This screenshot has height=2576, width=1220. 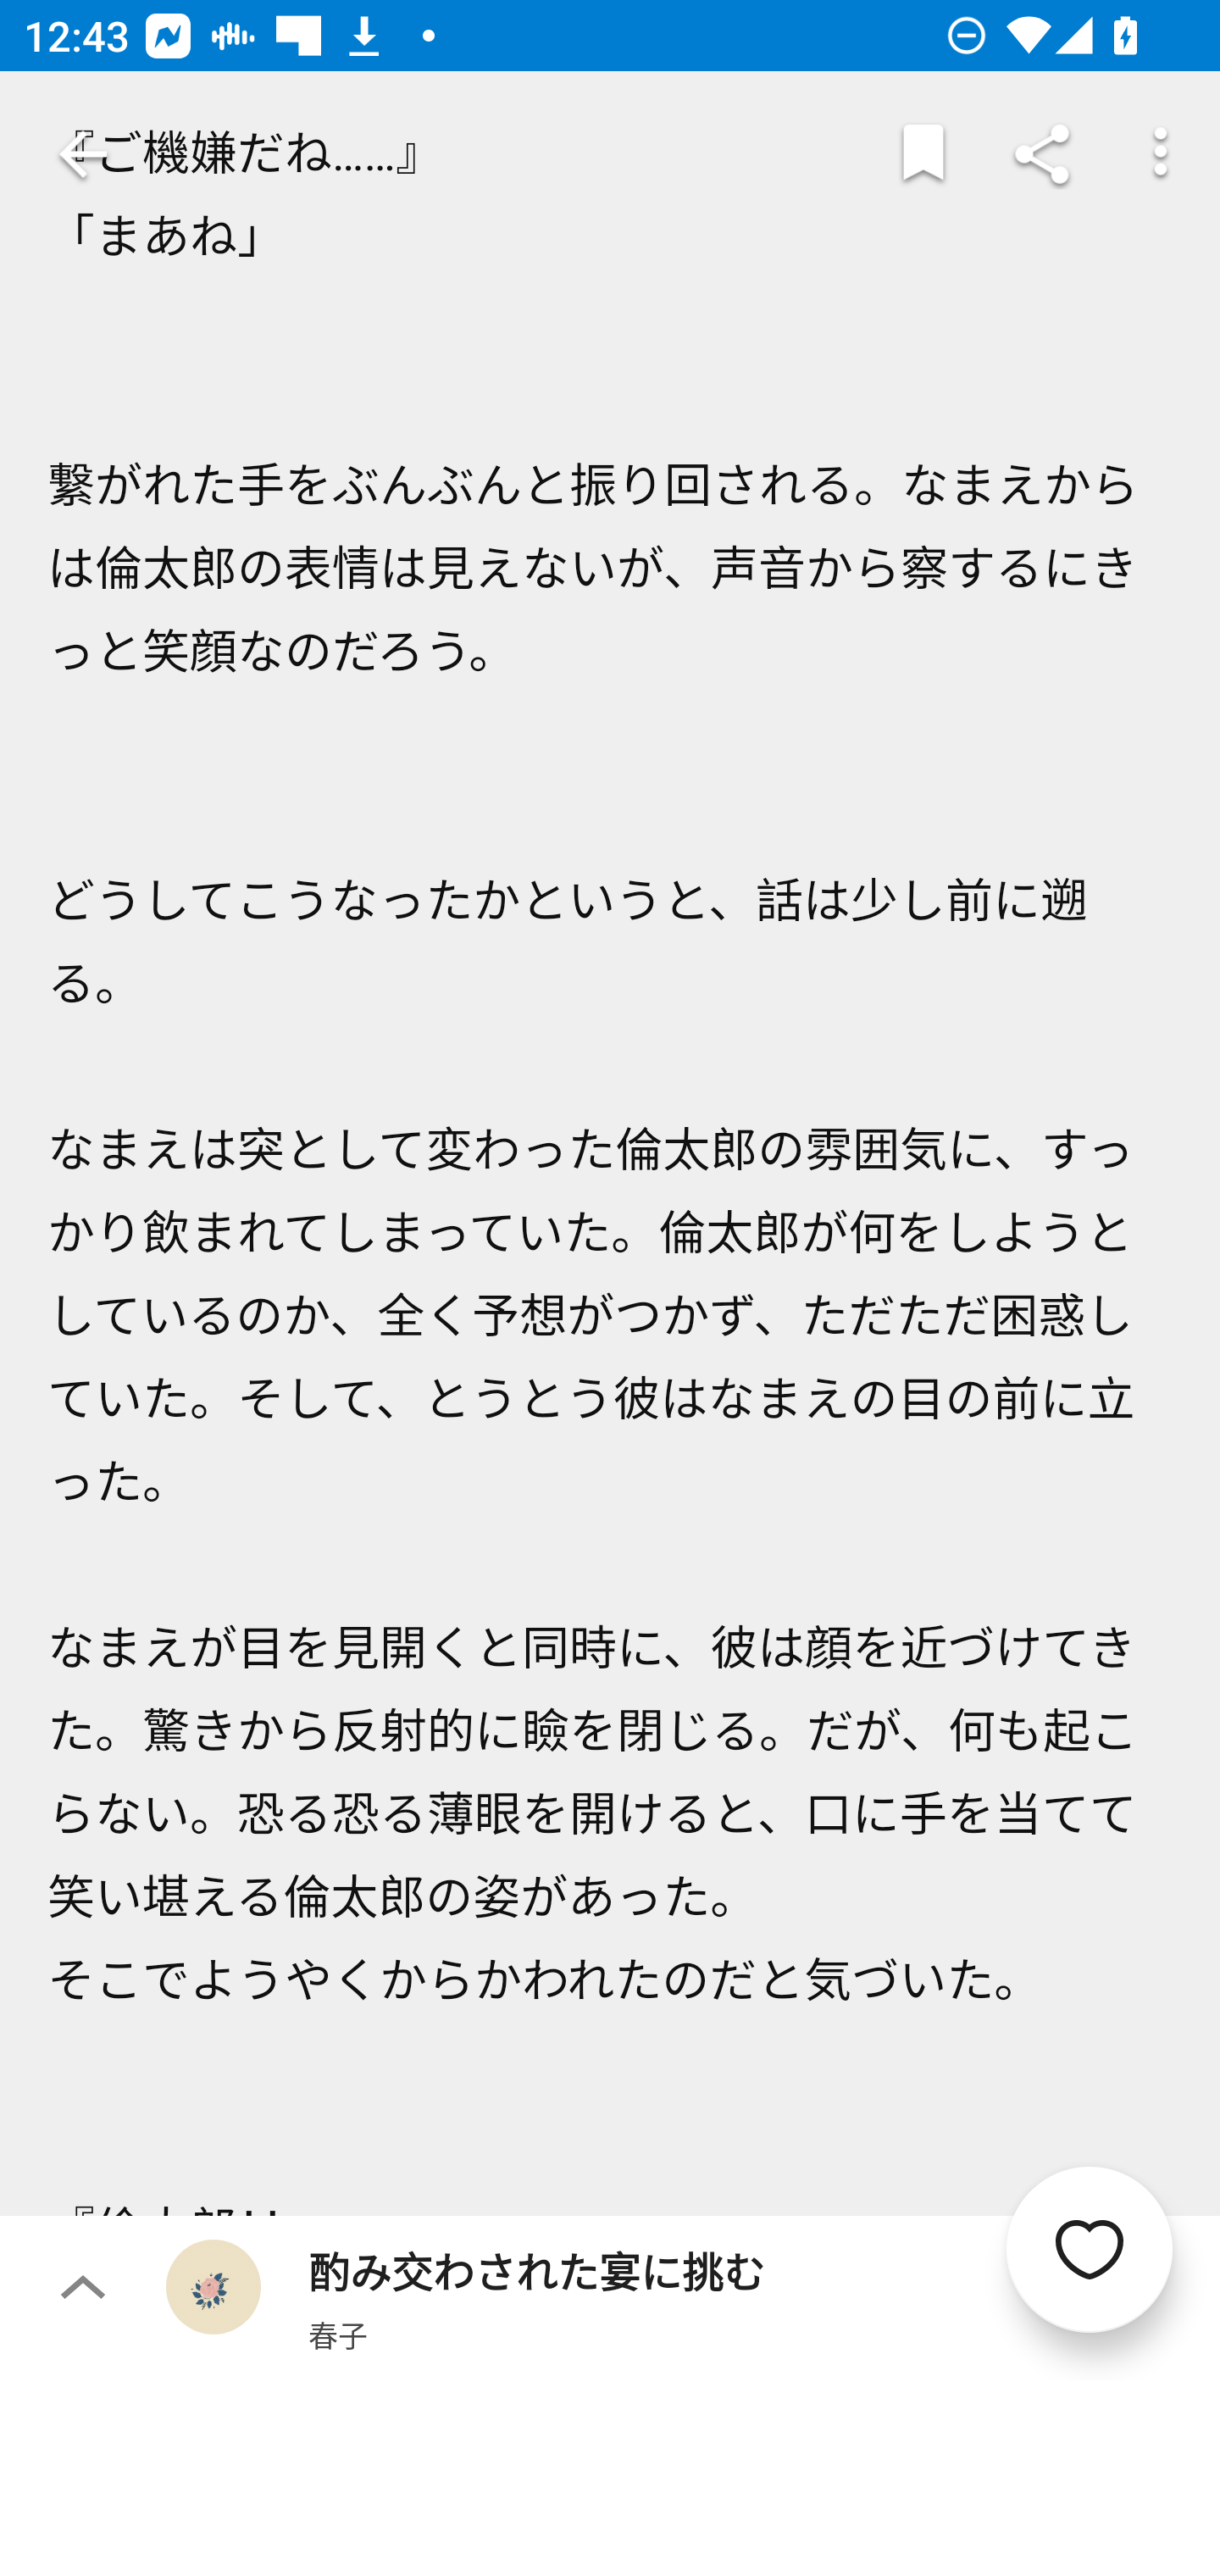 I want to click on Share, so click(x=1042, y=154).